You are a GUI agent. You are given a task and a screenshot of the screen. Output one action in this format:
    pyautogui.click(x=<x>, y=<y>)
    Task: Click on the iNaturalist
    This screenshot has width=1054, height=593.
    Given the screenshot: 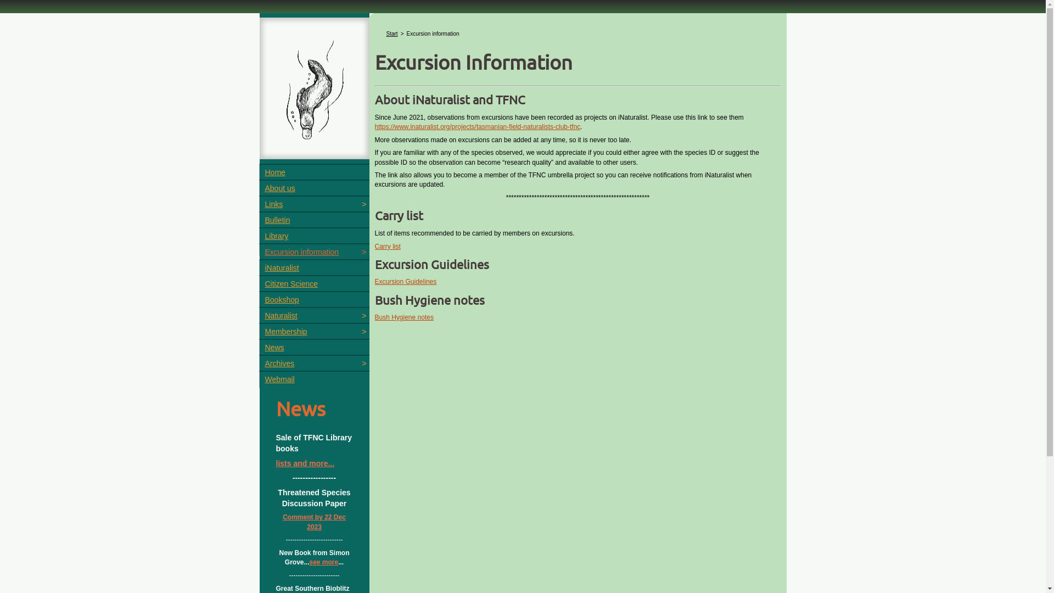 What is the action you would take?
    pyautogui.click(x=314, y=268)
    